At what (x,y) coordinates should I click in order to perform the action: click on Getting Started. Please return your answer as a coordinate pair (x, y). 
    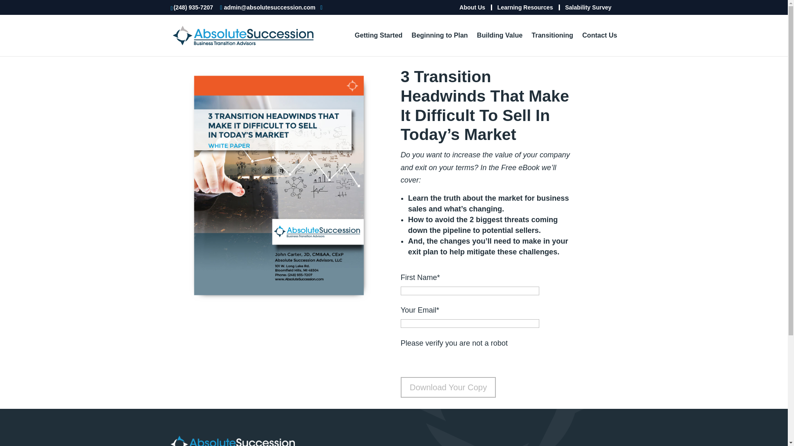
    Looking at the image, I should click on (379, 44).